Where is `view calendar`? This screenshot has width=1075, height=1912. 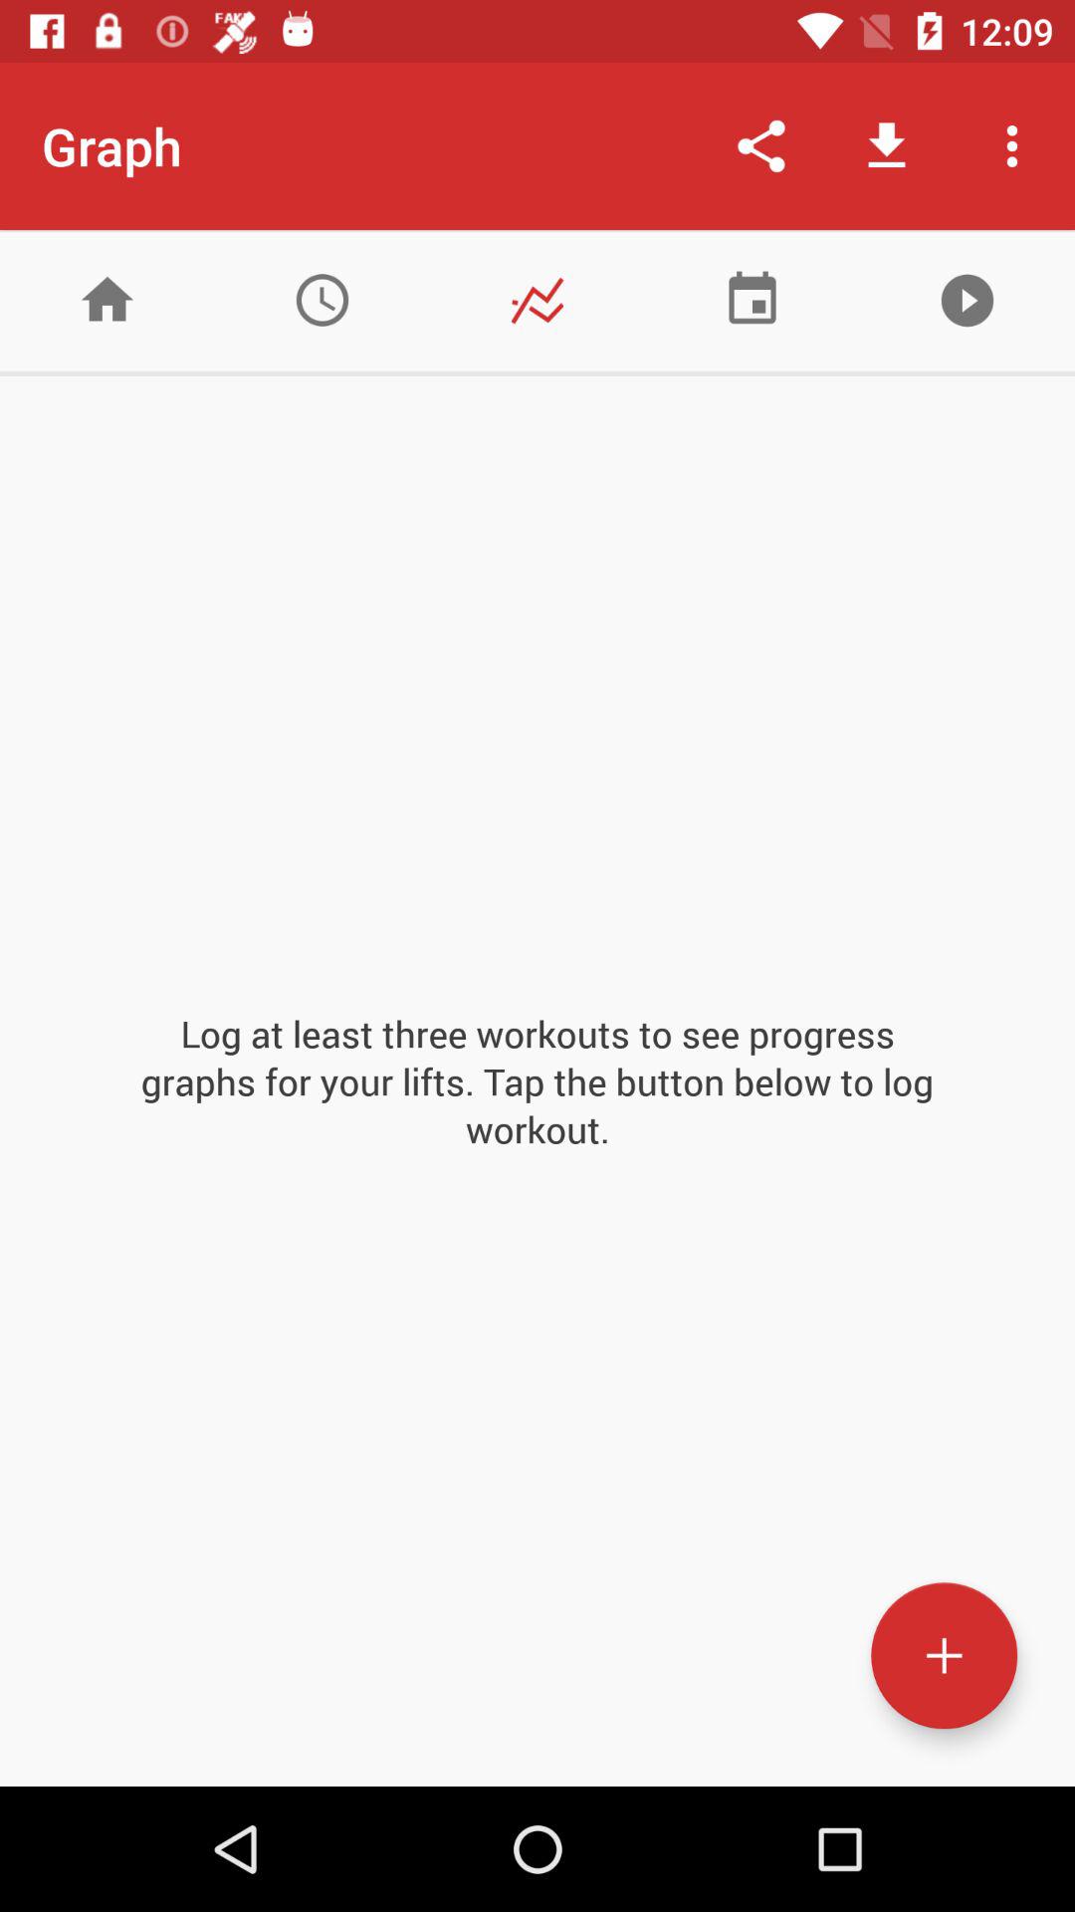 view calendar is located at coordinates (752, 301).